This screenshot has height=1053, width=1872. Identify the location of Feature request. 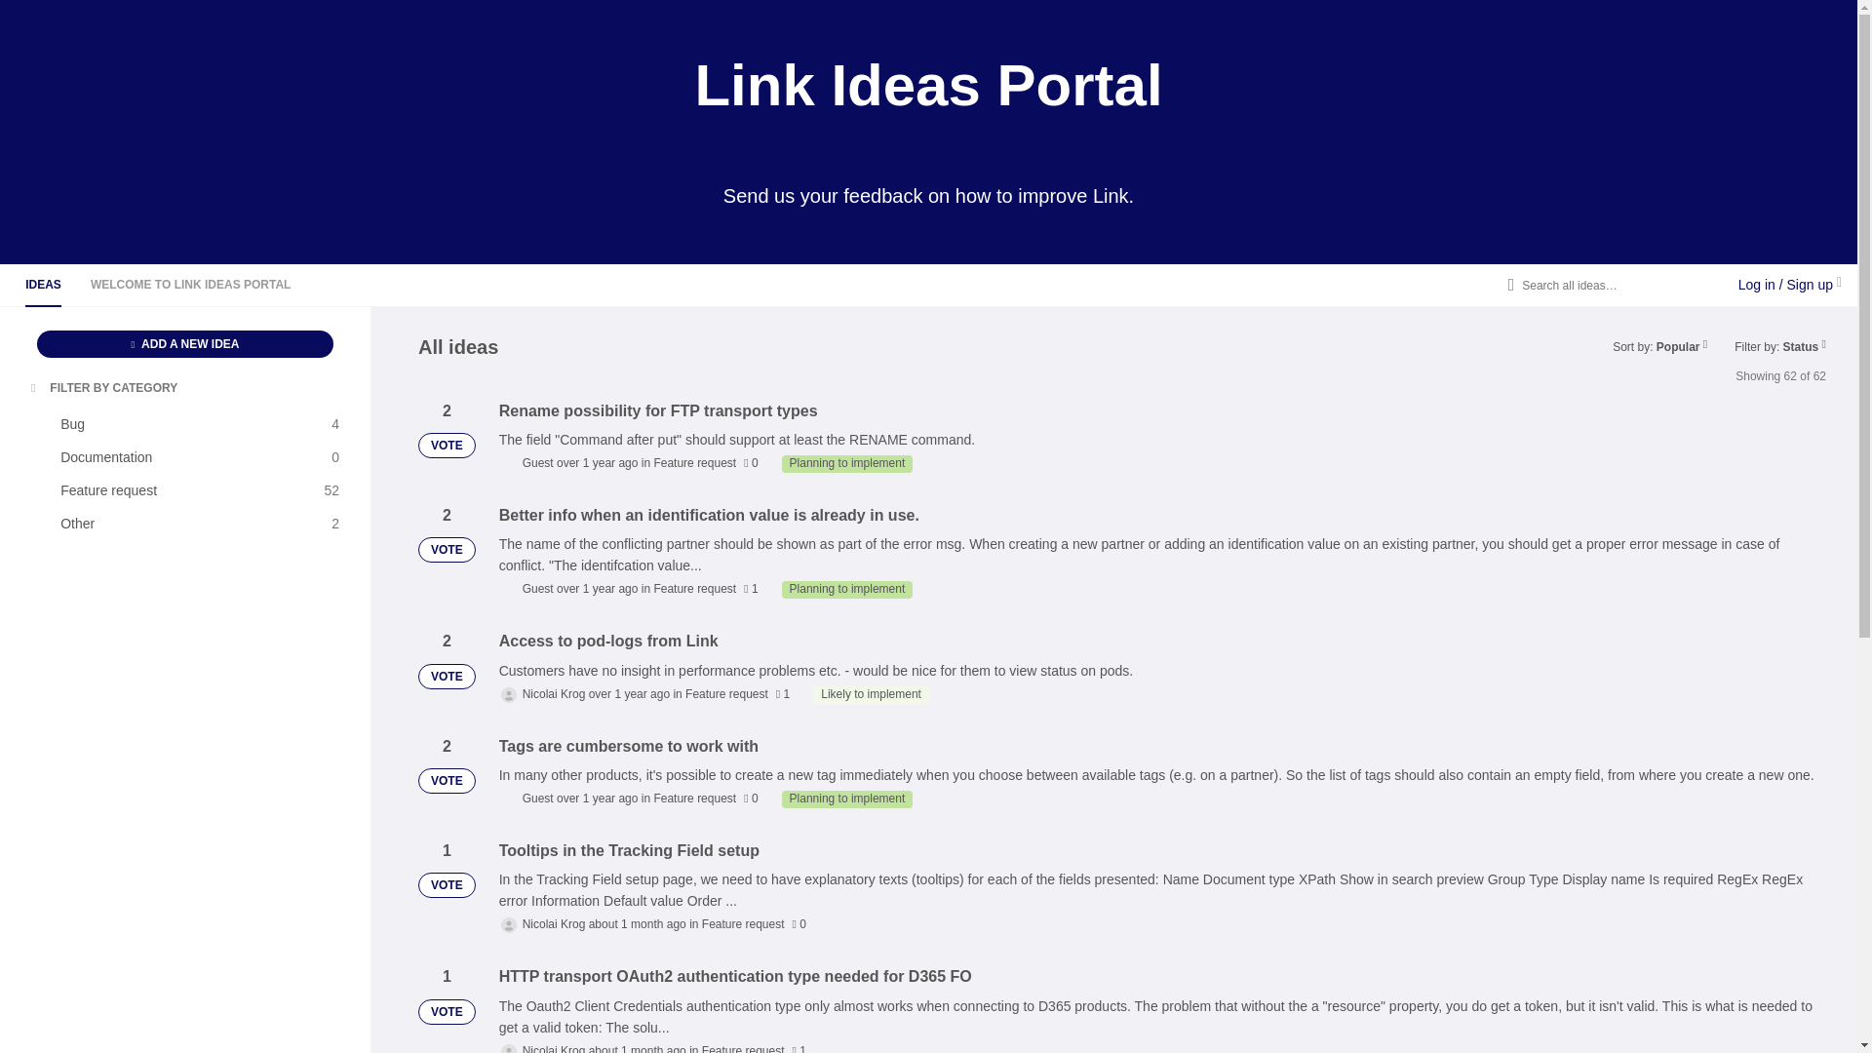
(193, 490).